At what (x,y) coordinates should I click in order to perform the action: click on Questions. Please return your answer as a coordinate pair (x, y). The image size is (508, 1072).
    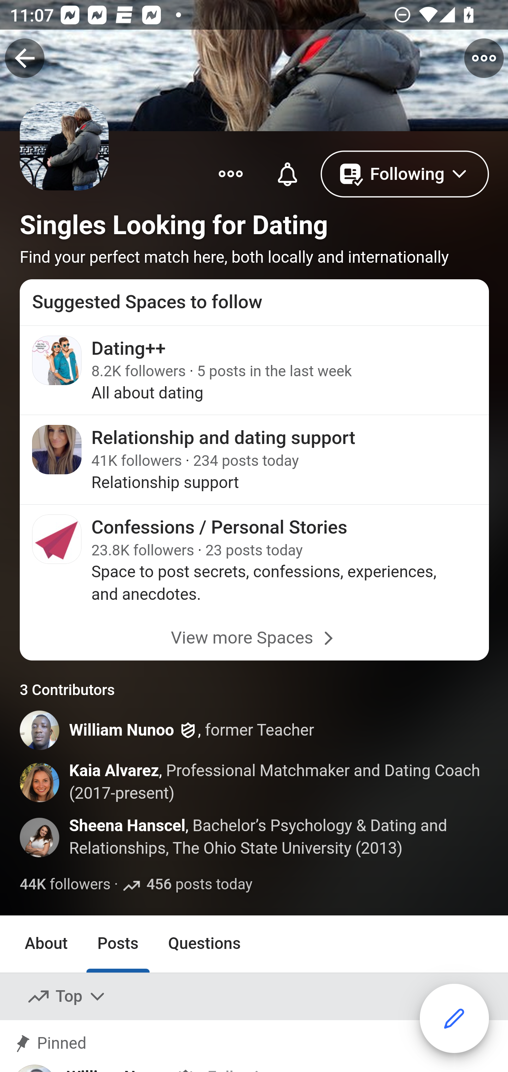
    Looking at the image, I should click on (205, 944).